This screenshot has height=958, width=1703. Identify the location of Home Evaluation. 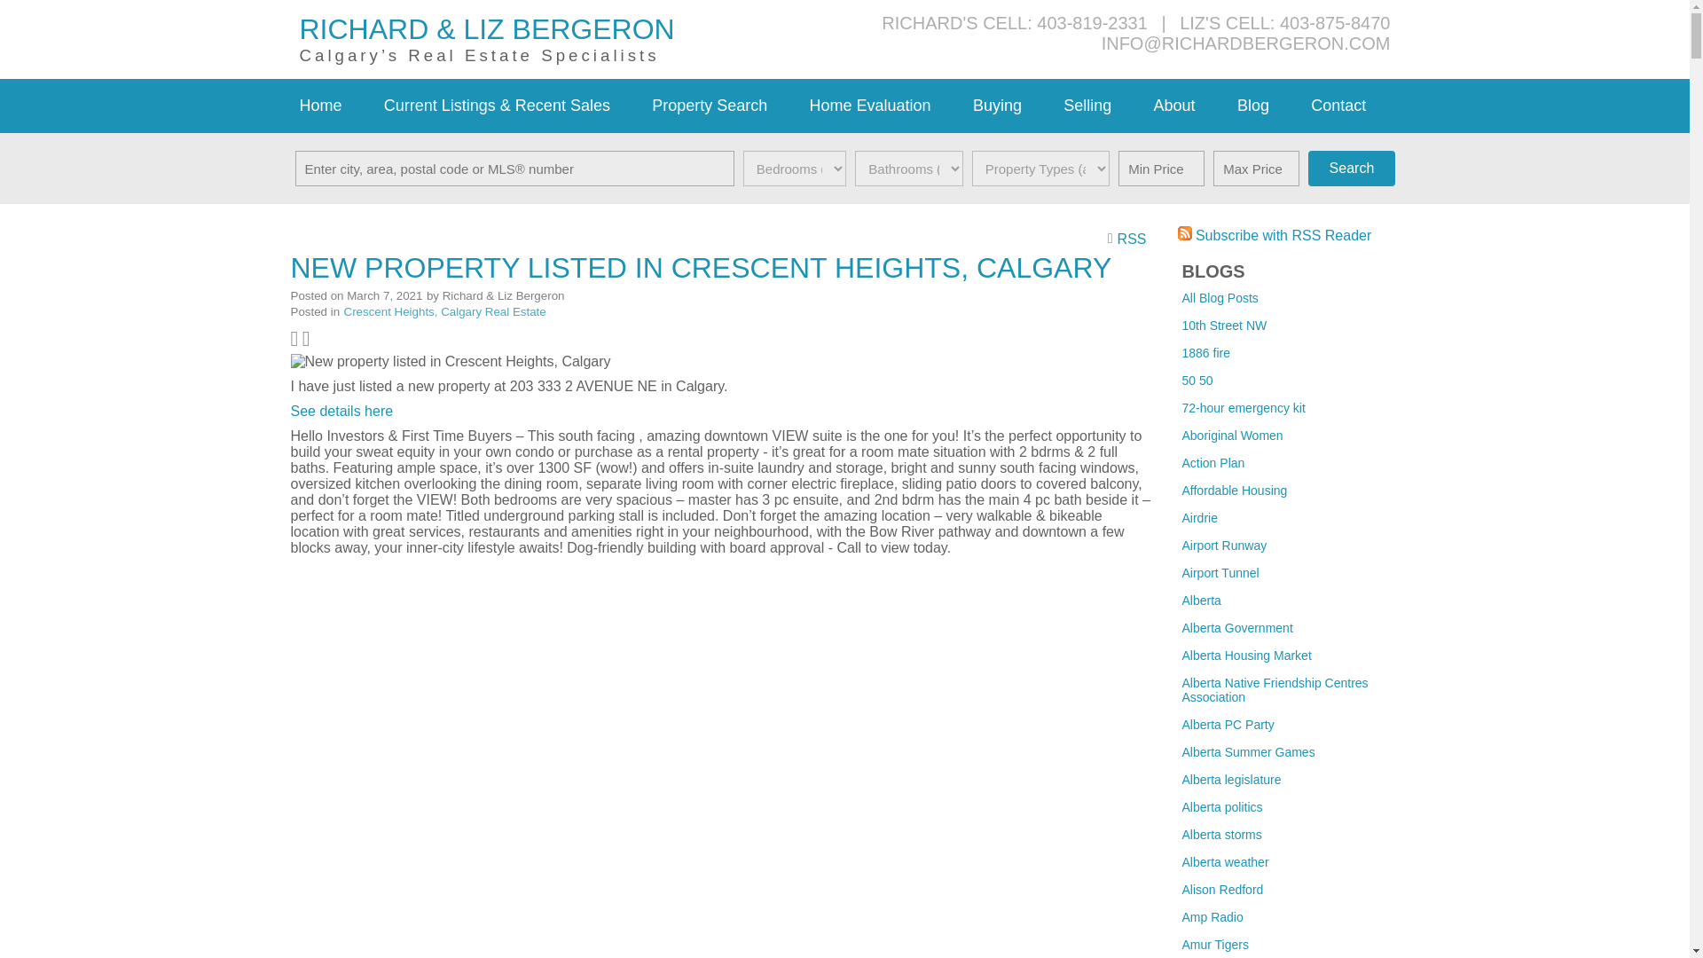
(882, 106).